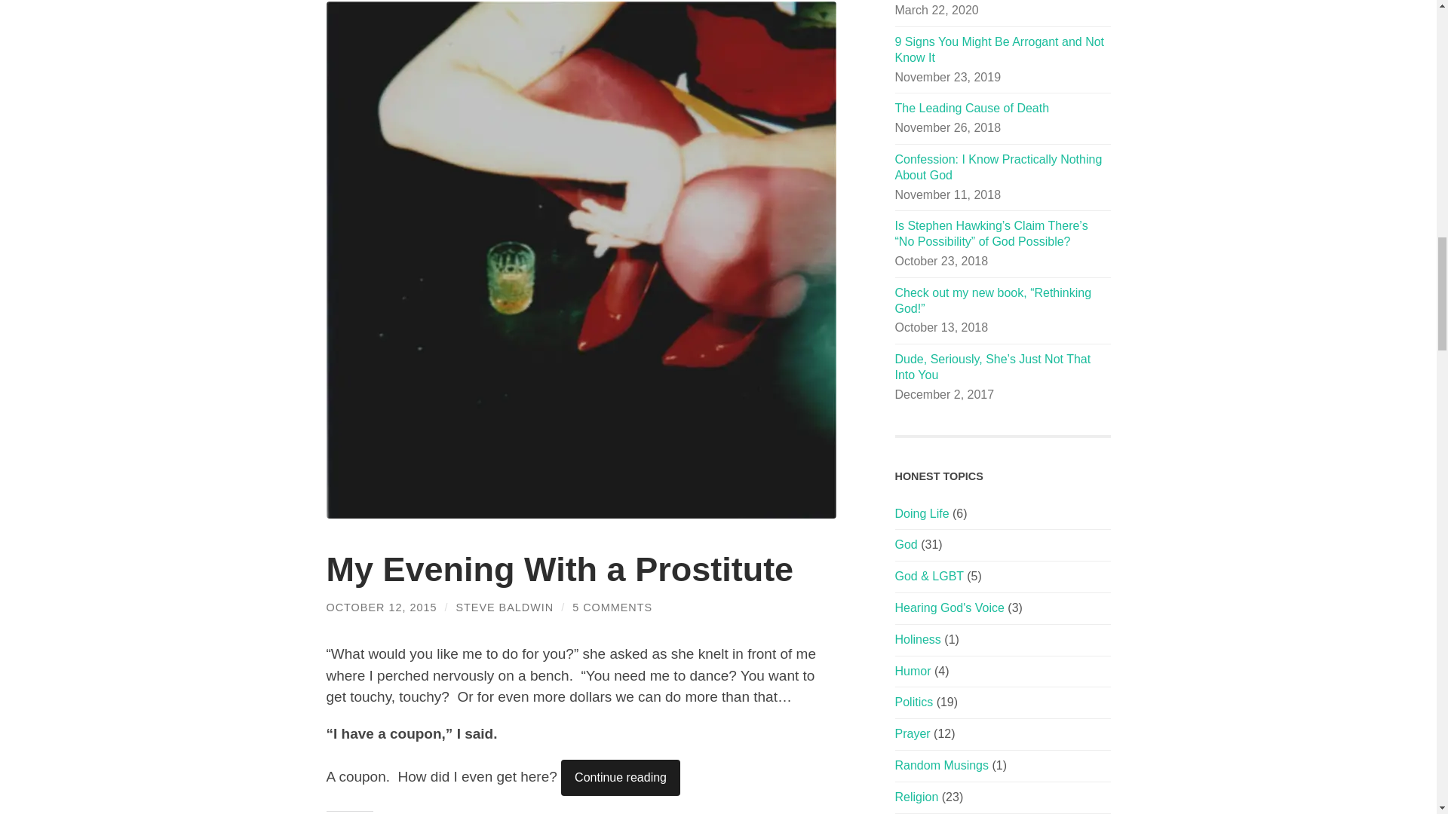 The height and width of the screenshot is (814, 1448). I want to click on OCTOBER 12, 2015, so click(382, 607).